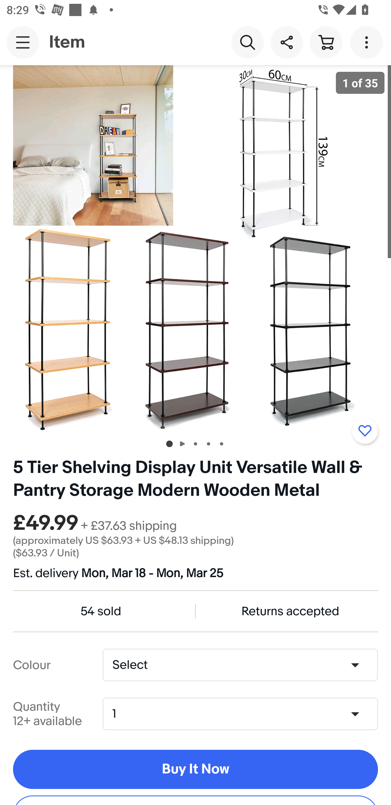 This screenshot has height=805, width=391. I want to click on Quantity,1,12+ available 1, so click(243, 714).